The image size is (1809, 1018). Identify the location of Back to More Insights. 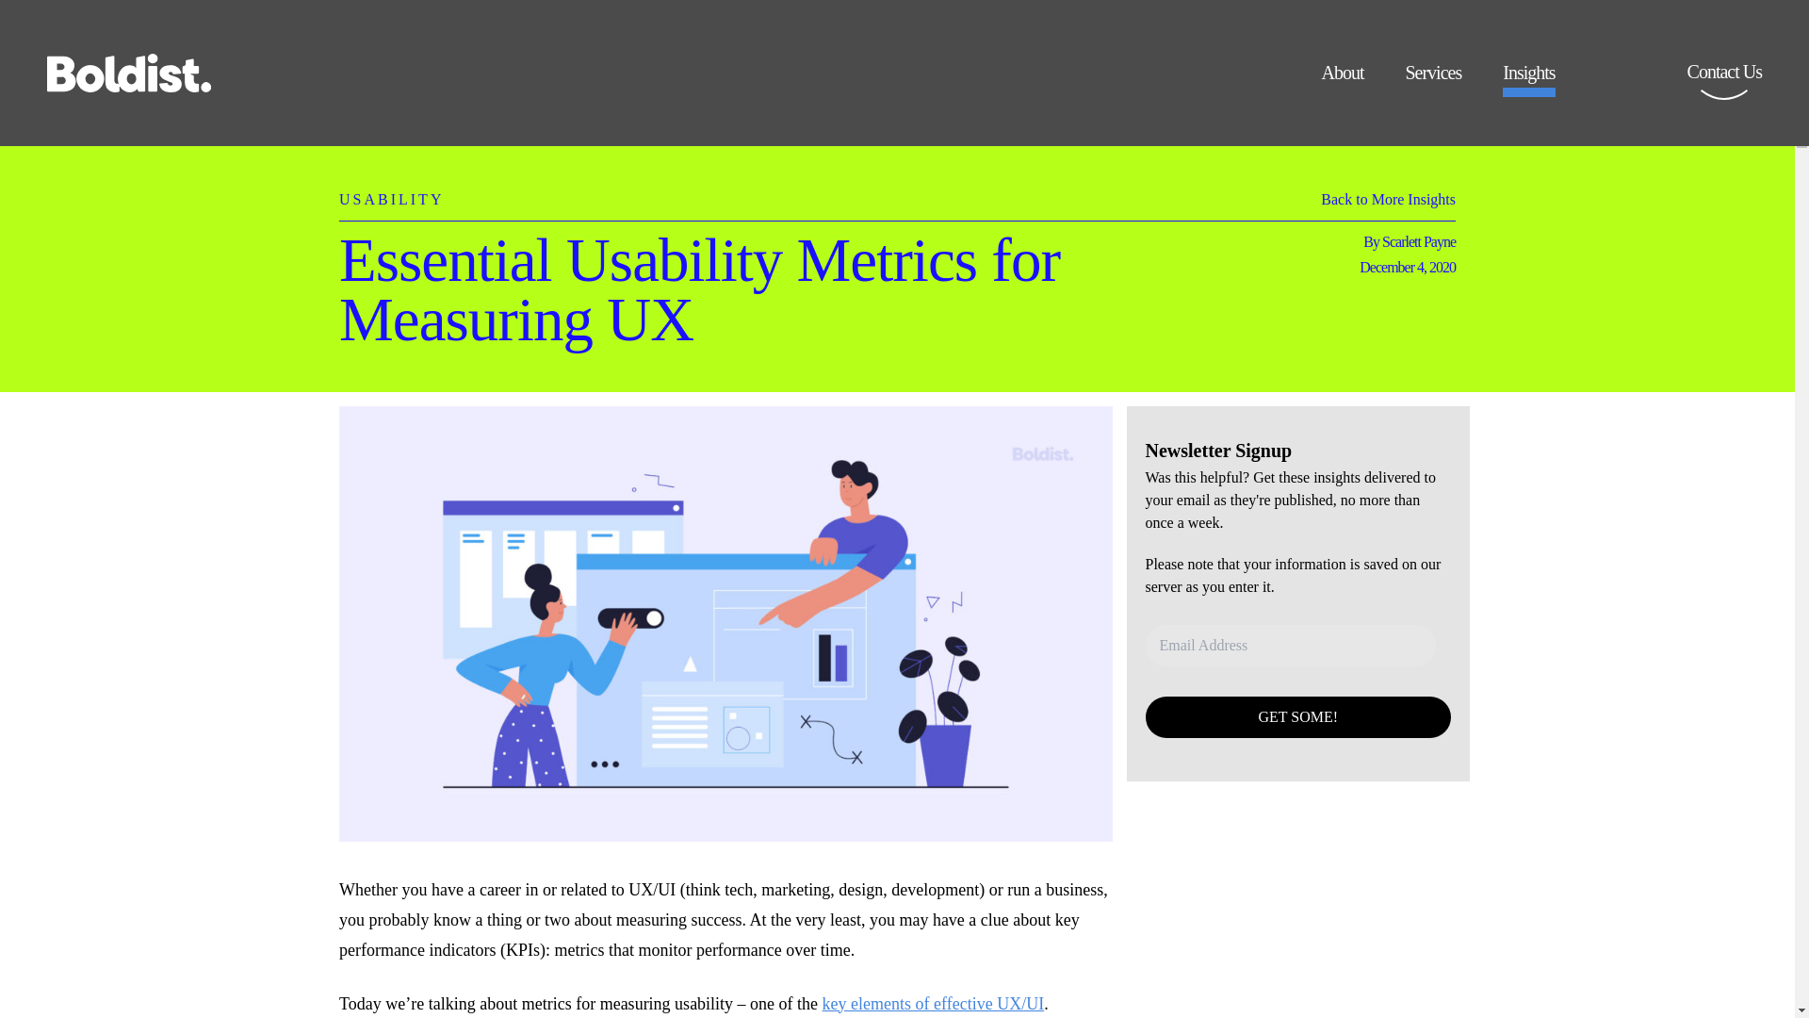
(1388, 204).